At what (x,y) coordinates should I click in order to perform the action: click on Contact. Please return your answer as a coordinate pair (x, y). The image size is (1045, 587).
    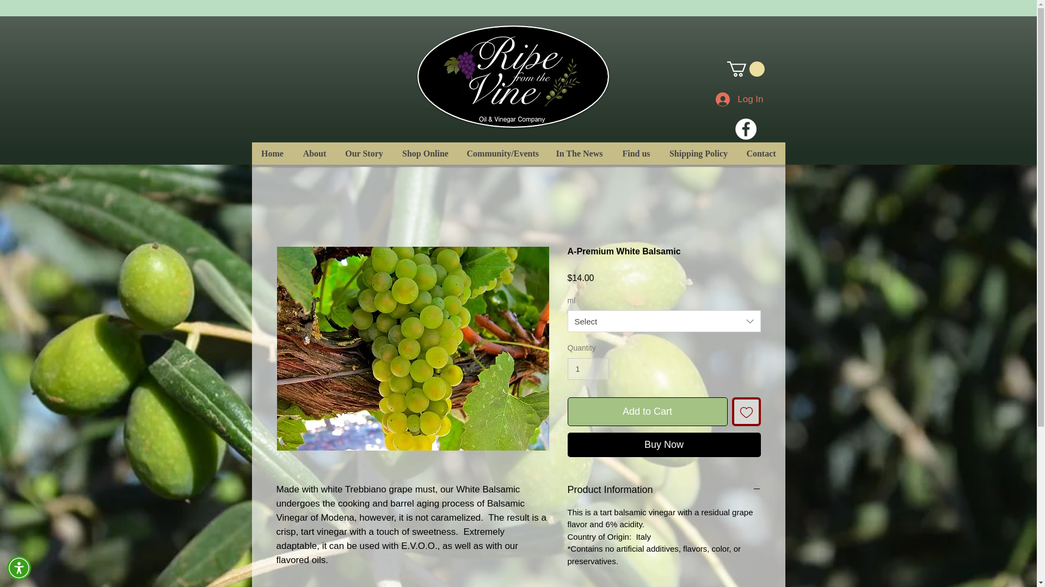
    Looking at the image, I should click on (761, 153).